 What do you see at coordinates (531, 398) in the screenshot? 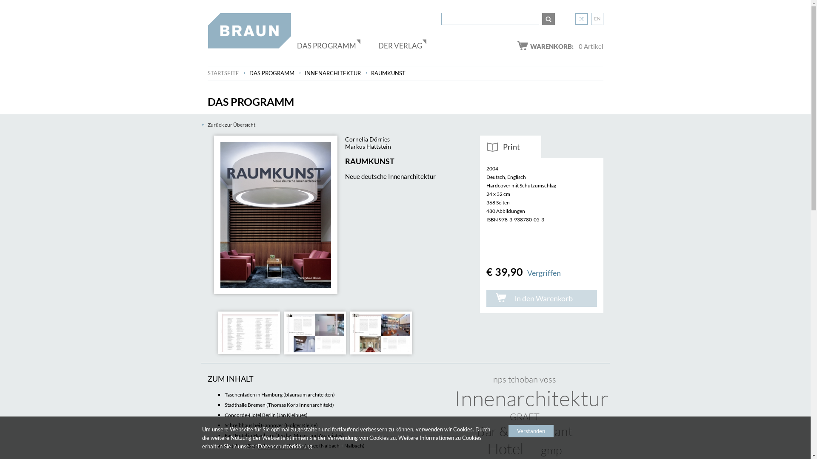
I see `Innenarchitektur` at bounding box center [531, 398].